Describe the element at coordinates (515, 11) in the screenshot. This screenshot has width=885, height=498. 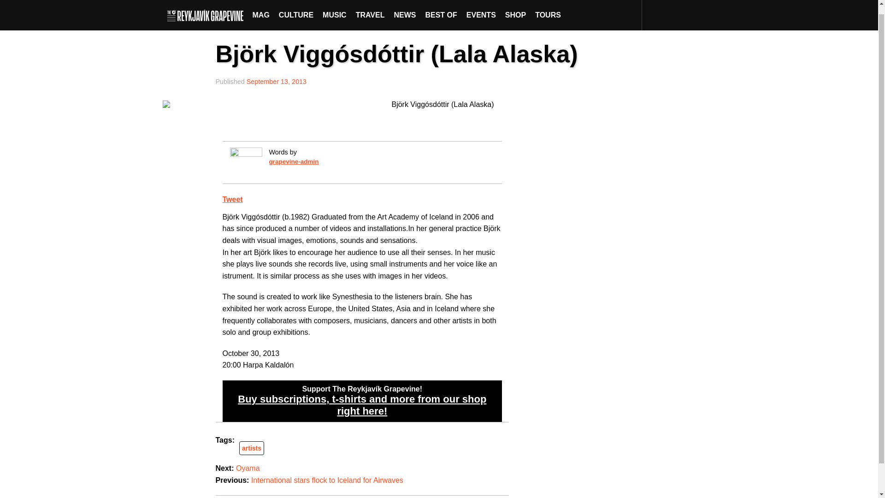
I see `SHOP` at that location.